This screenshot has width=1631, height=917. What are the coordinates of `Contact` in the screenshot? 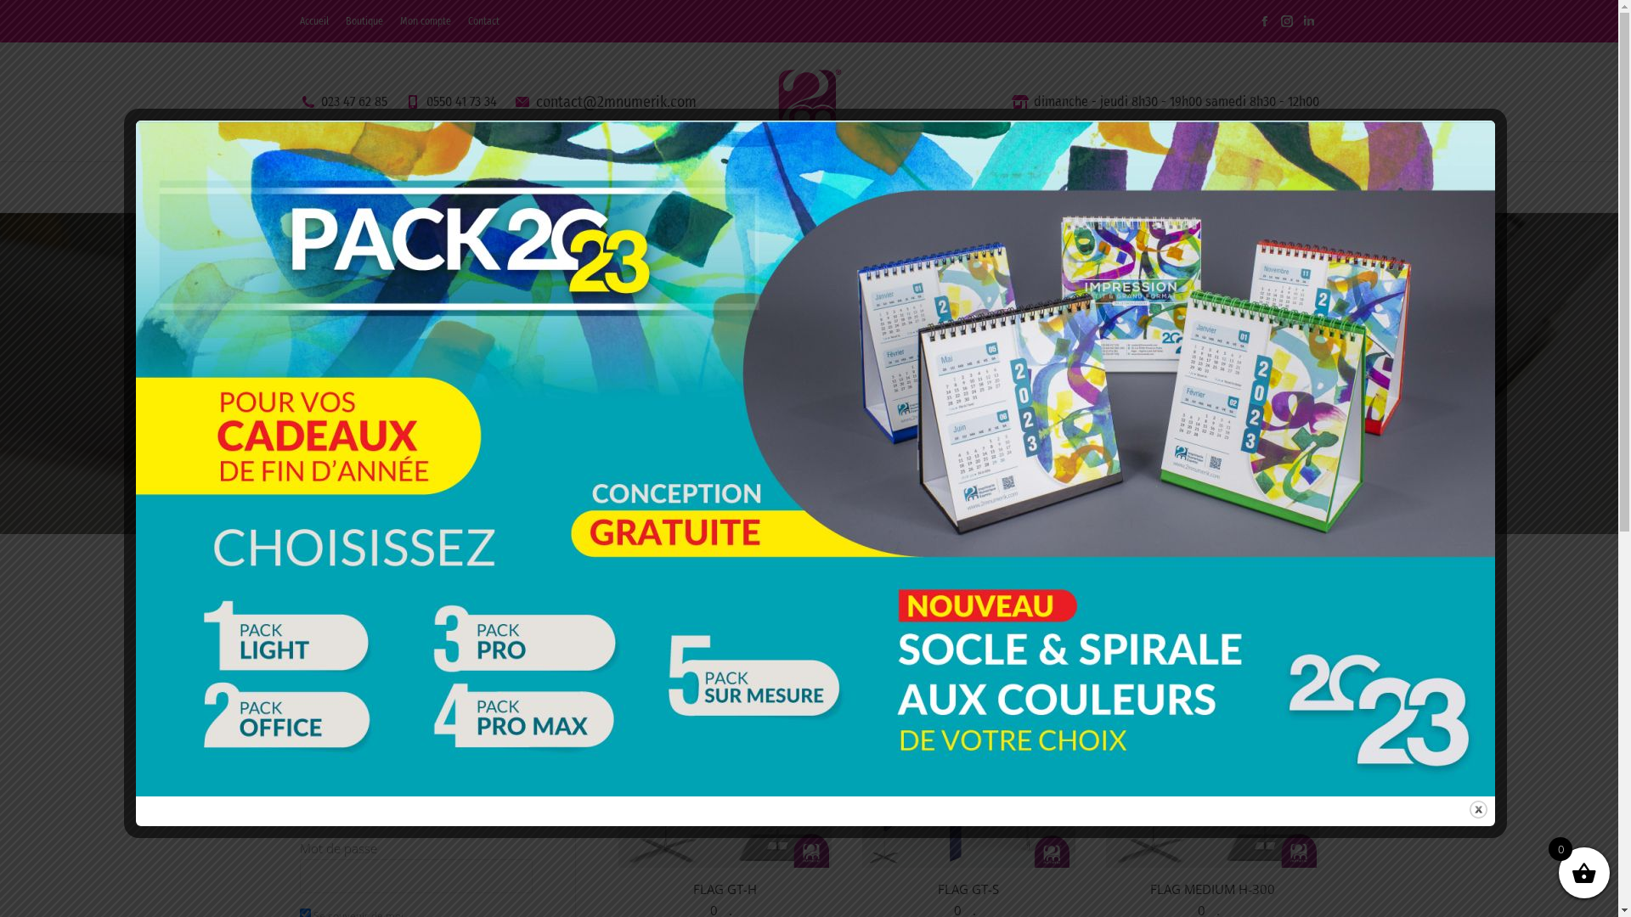 It's located at (483, 21).